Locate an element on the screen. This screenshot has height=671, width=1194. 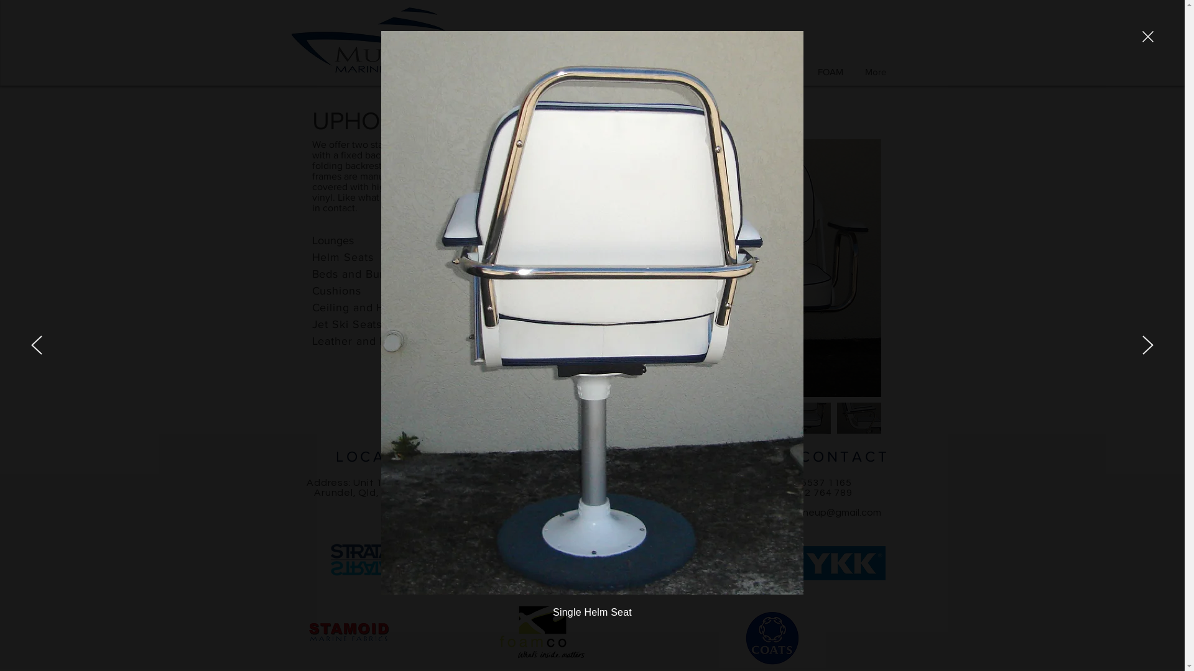
Leather and Fabric Range is located at coordinates (382, 340).